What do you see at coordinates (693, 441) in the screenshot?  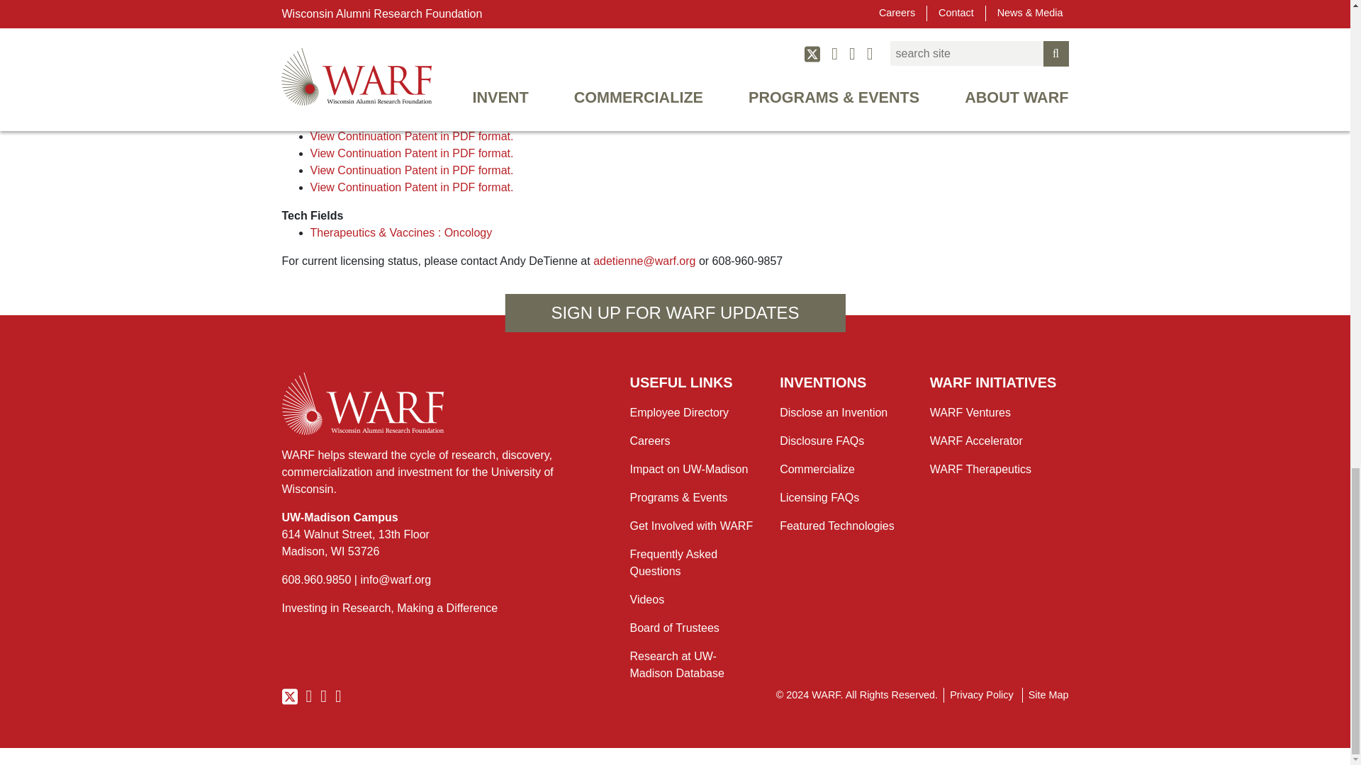 I see `Careers` at bounding box center [693, 441].